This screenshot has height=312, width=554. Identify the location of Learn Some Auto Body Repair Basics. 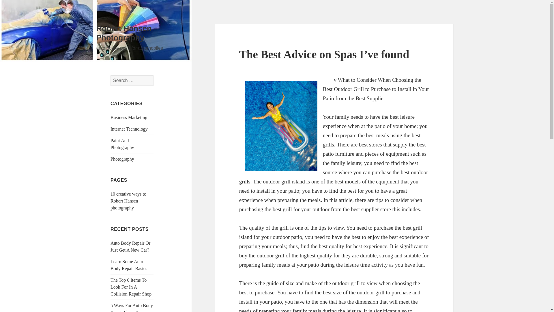
(129, 265).